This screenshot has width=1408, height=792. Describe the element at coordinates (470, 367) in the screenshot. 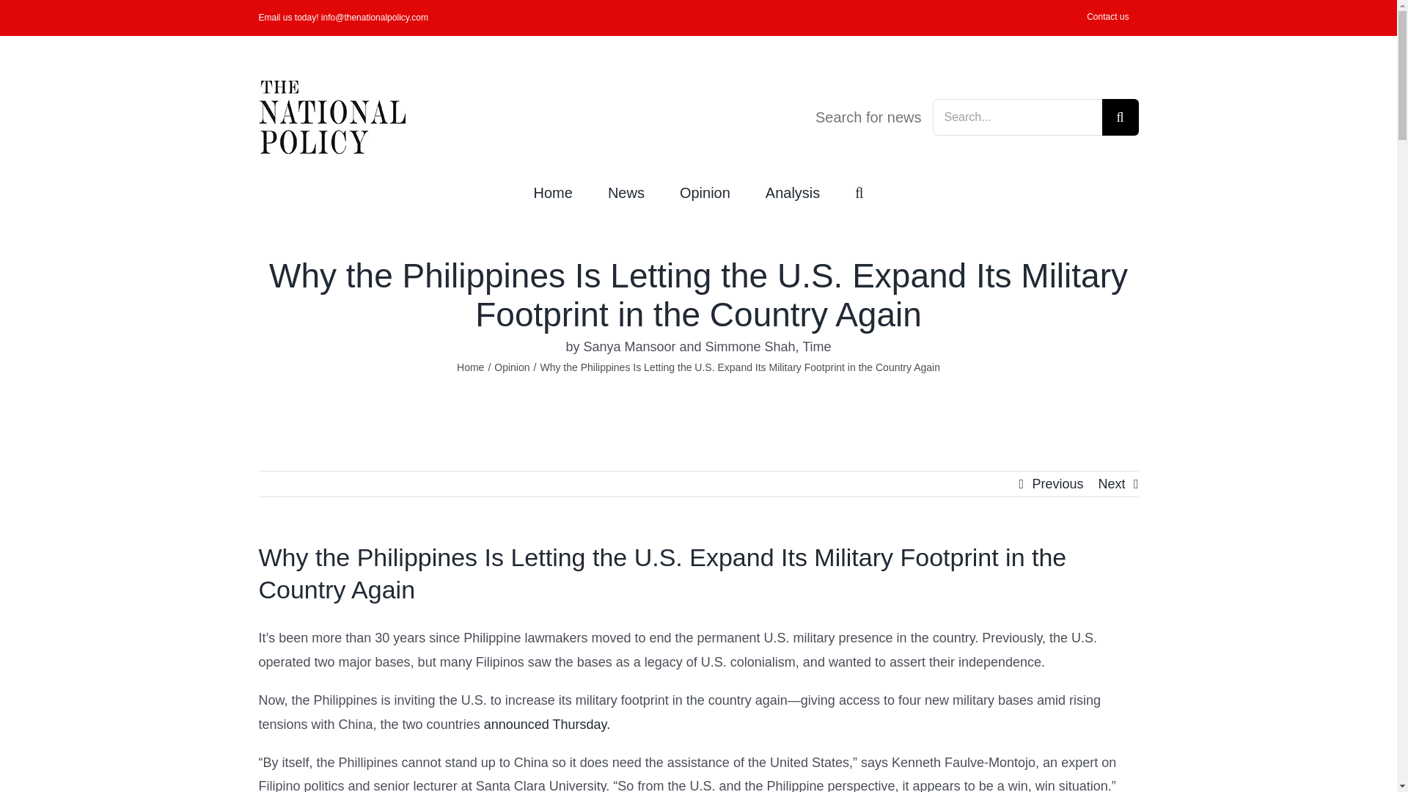

I see `Home` at that location.